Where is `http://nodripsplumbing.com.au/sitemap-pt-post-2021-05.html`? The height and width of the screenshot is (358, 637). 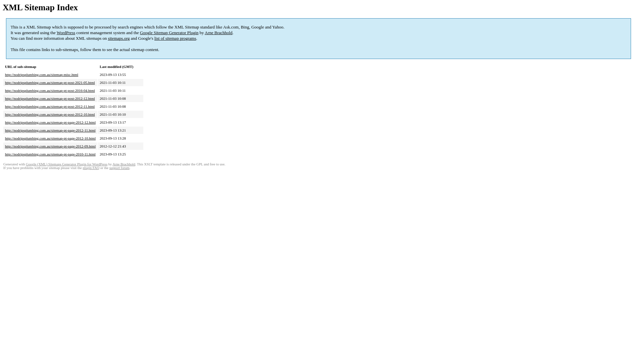
http://nodripsplumbing.com.au/sitemap-pt-post-2021-05.html is located at coordinates (50, 83).